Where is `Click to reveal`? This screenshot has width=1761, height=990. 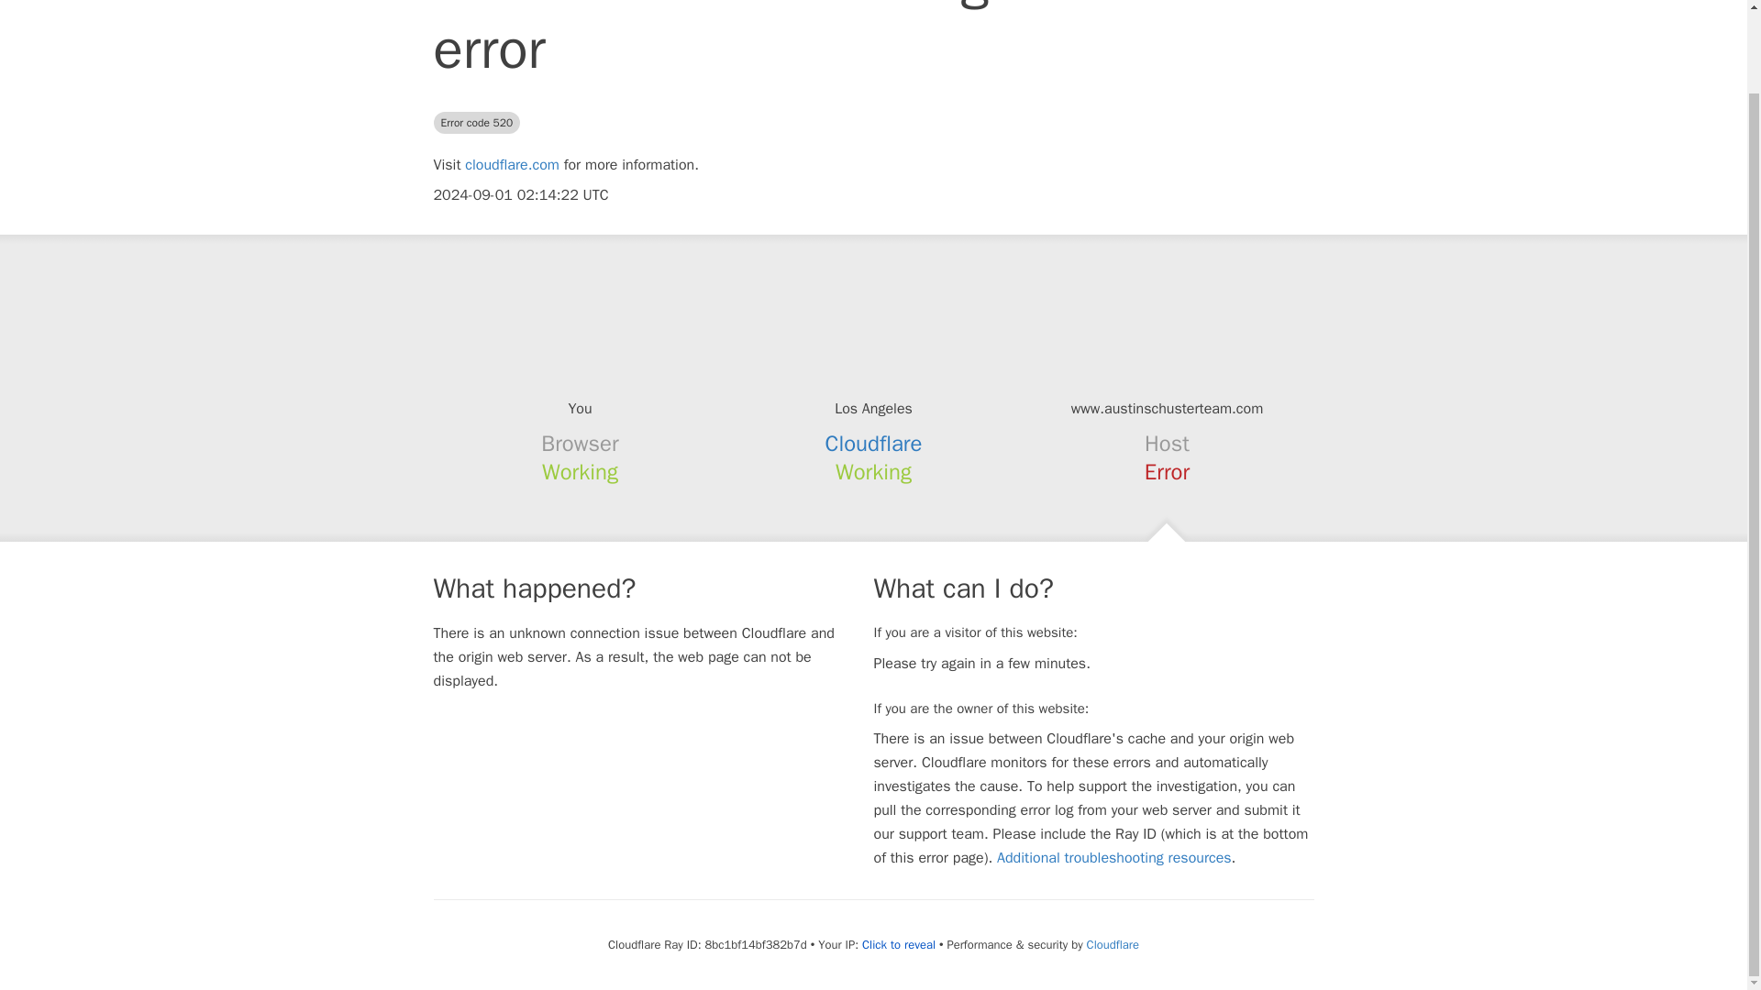
Click to reveal is located at coordinates (899, 944).